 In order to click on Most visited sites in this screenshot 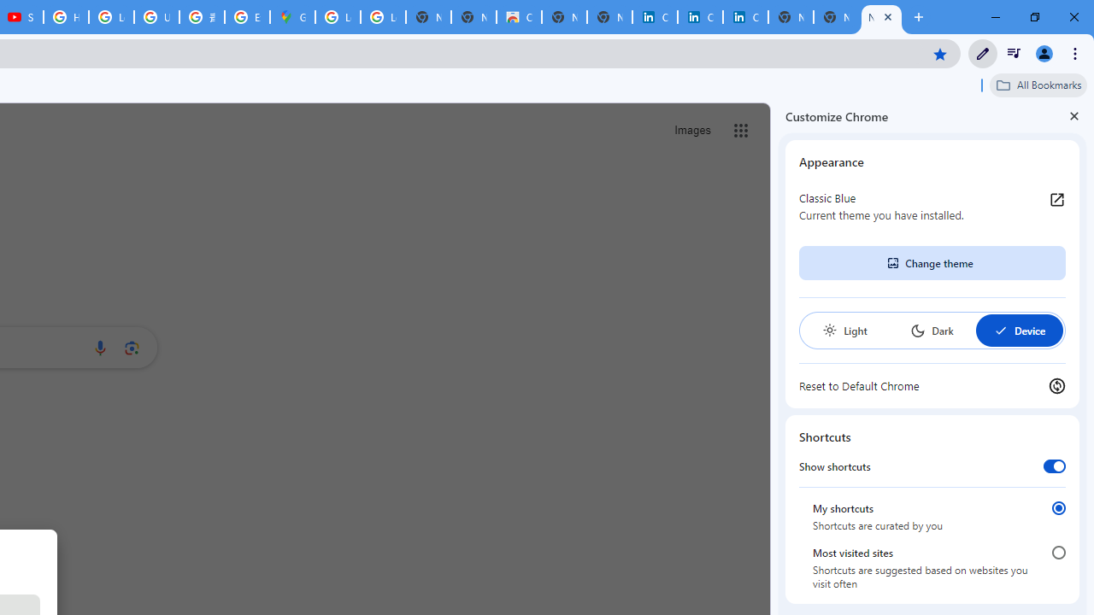, I will do `click(1058, 553)`.